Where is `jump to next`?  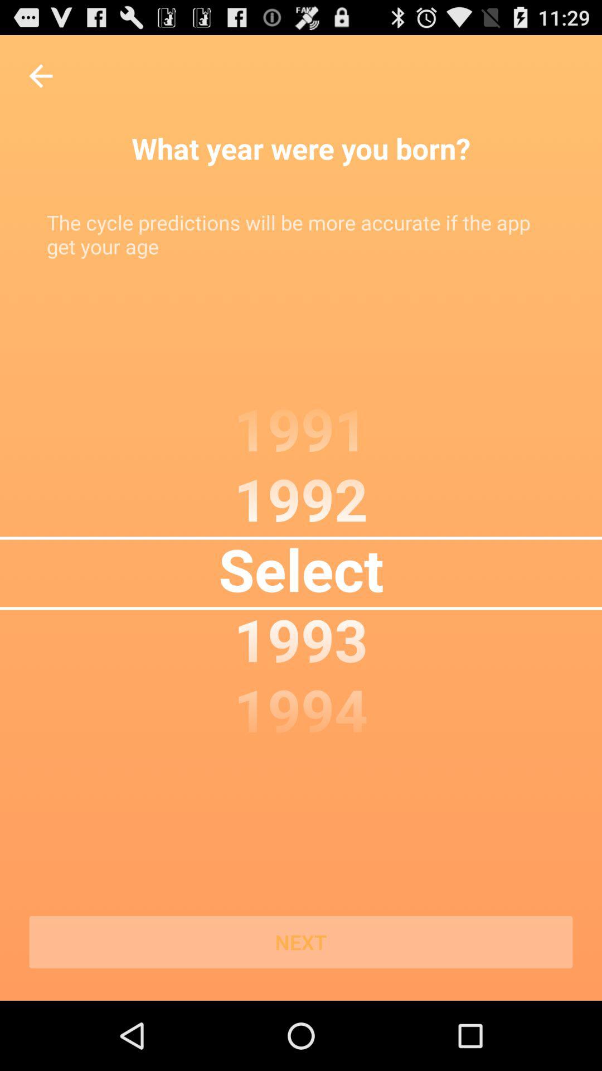 jump to next is located at coordinates (301, 942).